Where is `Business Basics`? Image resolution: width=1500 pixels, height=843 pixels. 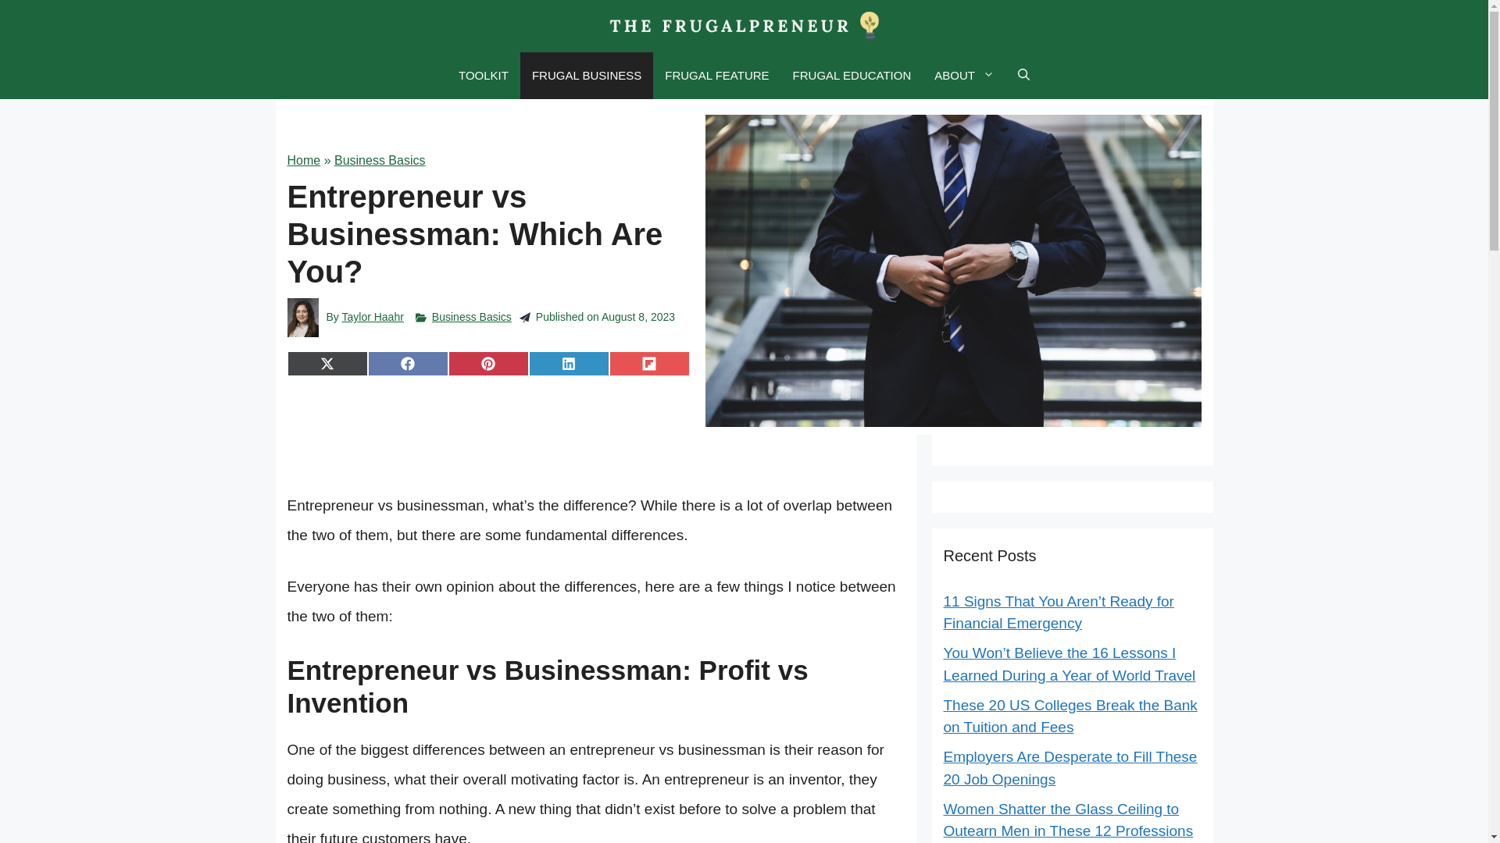 Business Basics is located at coordinates (471, 317).